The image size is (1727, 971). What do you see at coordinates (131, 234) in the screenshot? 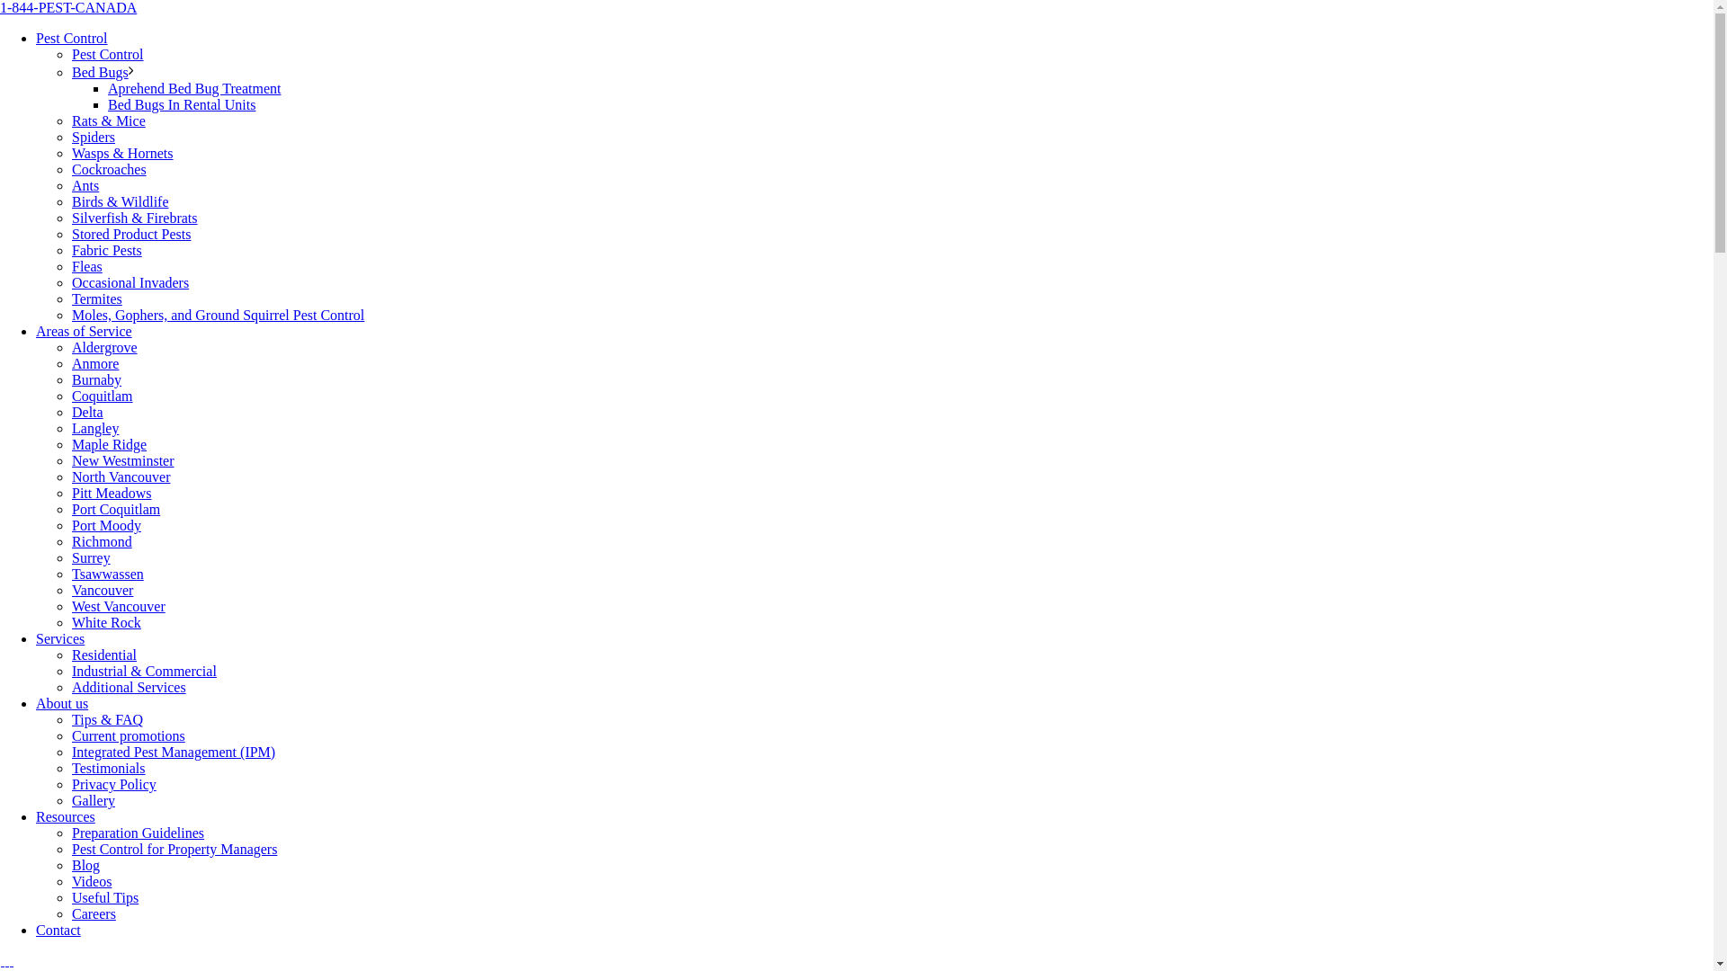
I see `Stored Product Pests` at bounding box center [131, 234].